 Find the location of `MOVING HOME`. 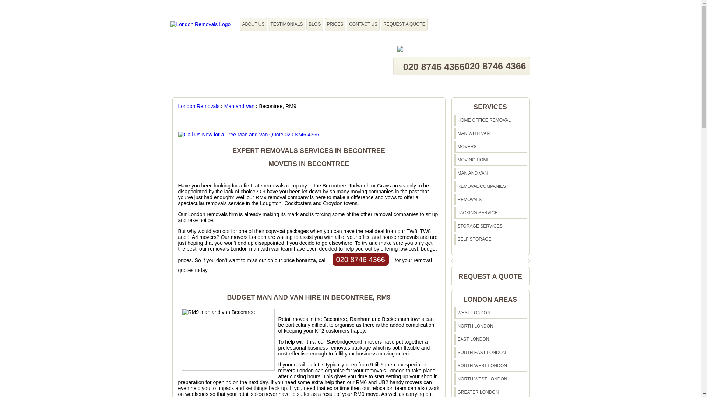

MOVING HOME is located at coordinates (474, 160).